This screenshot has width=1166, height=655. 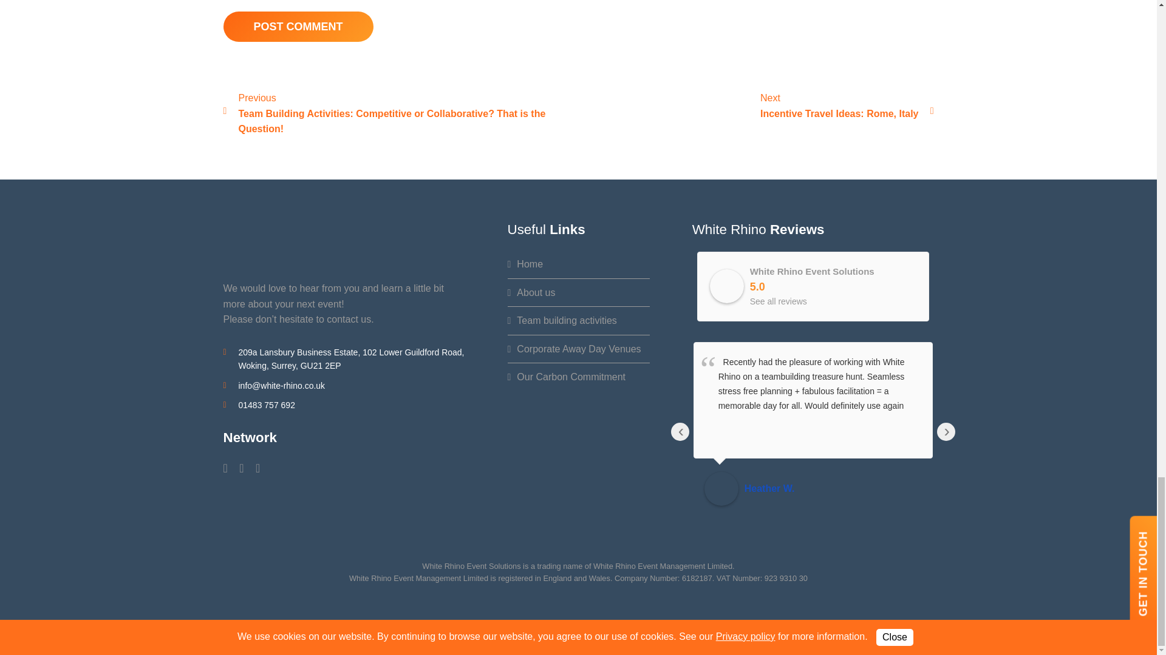 I want to click on Post Comment, so click(x=298, y=27).